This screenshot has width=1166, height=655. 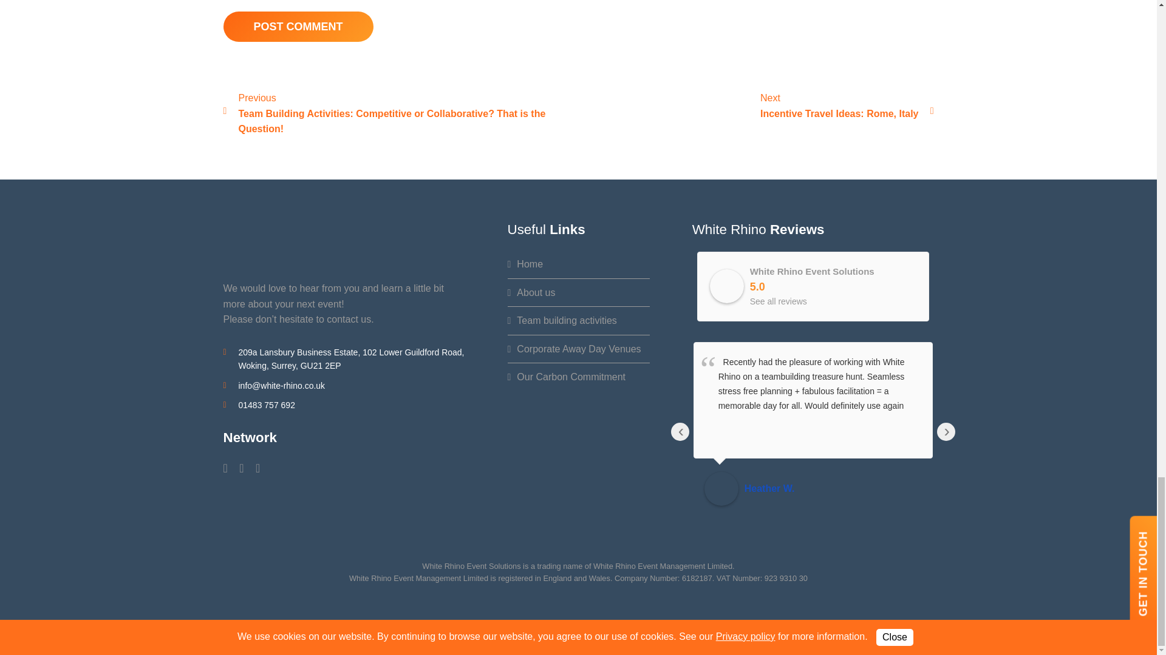 I want to click on Post Comment, so click(x=298, y=27).